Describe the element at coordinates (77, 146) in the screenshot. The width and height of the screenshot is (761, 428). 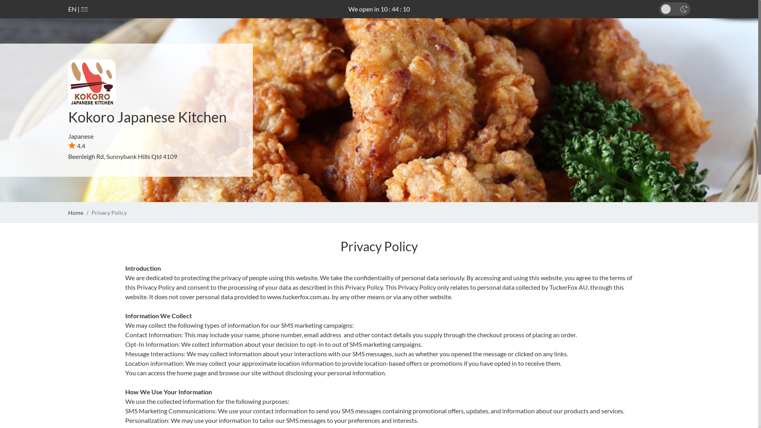
I see `4.4` at that location.